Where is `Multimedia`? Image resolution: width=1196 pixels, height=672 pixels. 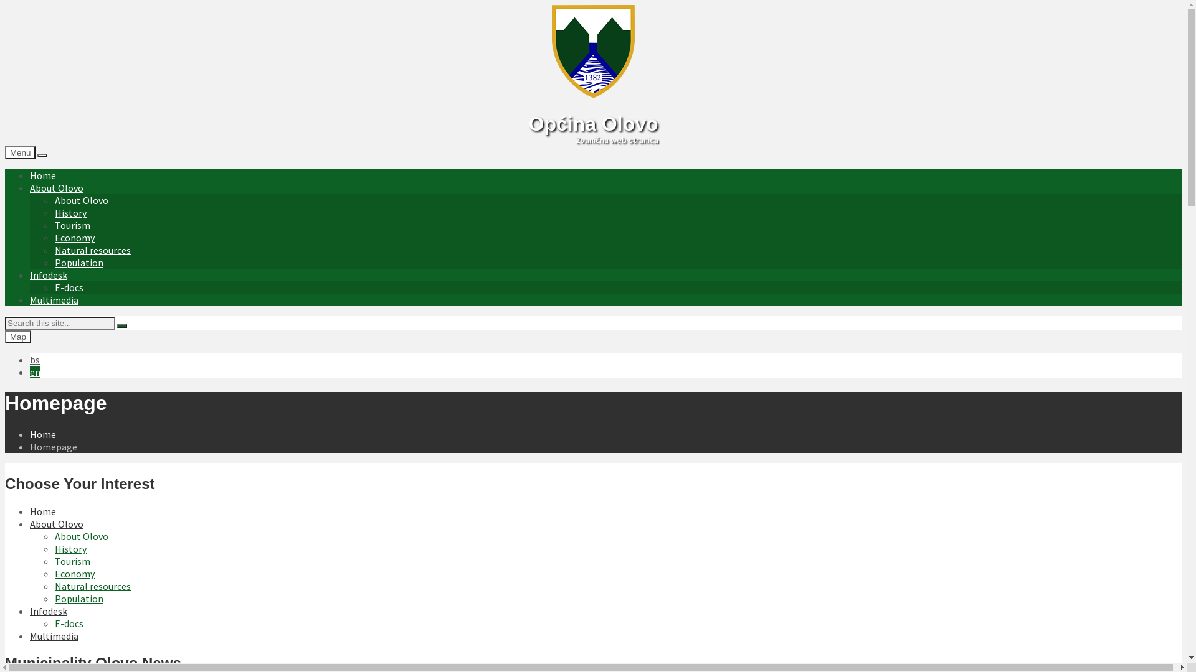 Multimedia is located at coordinates (54, 300).